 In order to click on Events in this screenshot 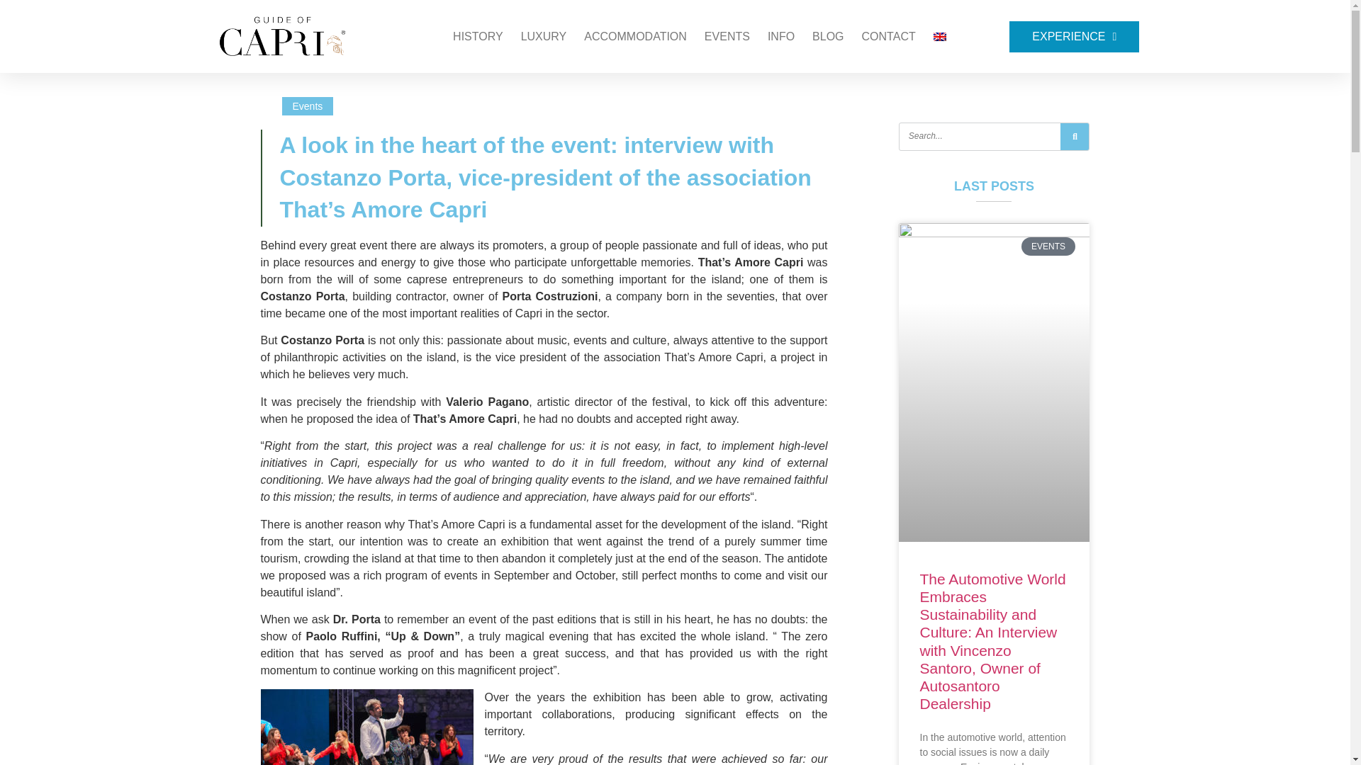, I will do `click(308, 106)`.